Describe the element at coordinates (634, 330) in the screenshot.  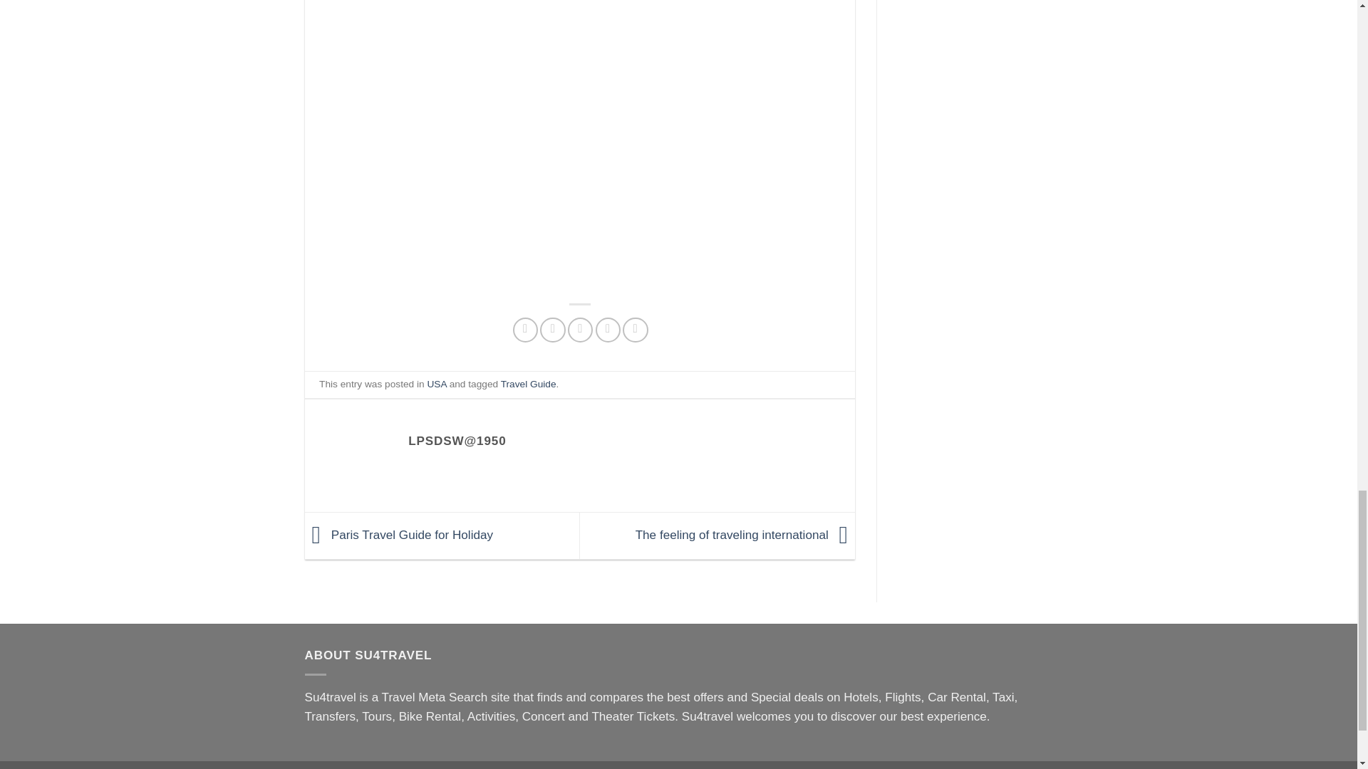
I see `Share on LinkedIn` at that location.